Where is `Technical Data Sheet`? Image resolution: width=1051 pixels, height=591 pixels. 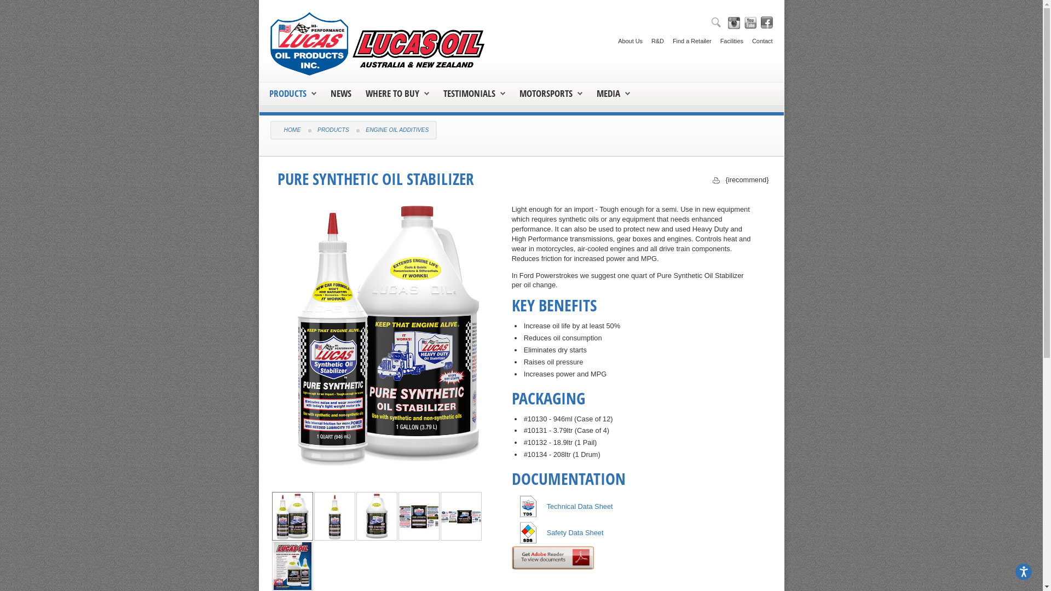 Technical Data Sheet is located at coordinates (580, 507).